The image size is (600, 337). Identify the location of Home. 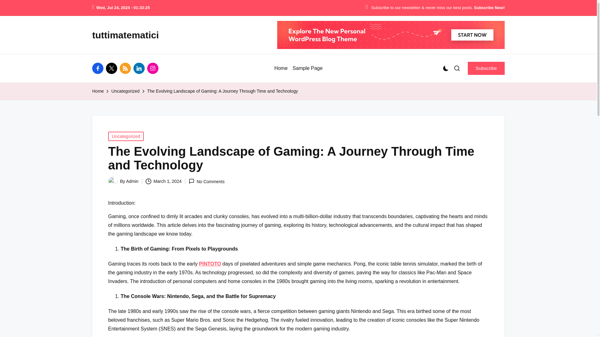
(98, 91).